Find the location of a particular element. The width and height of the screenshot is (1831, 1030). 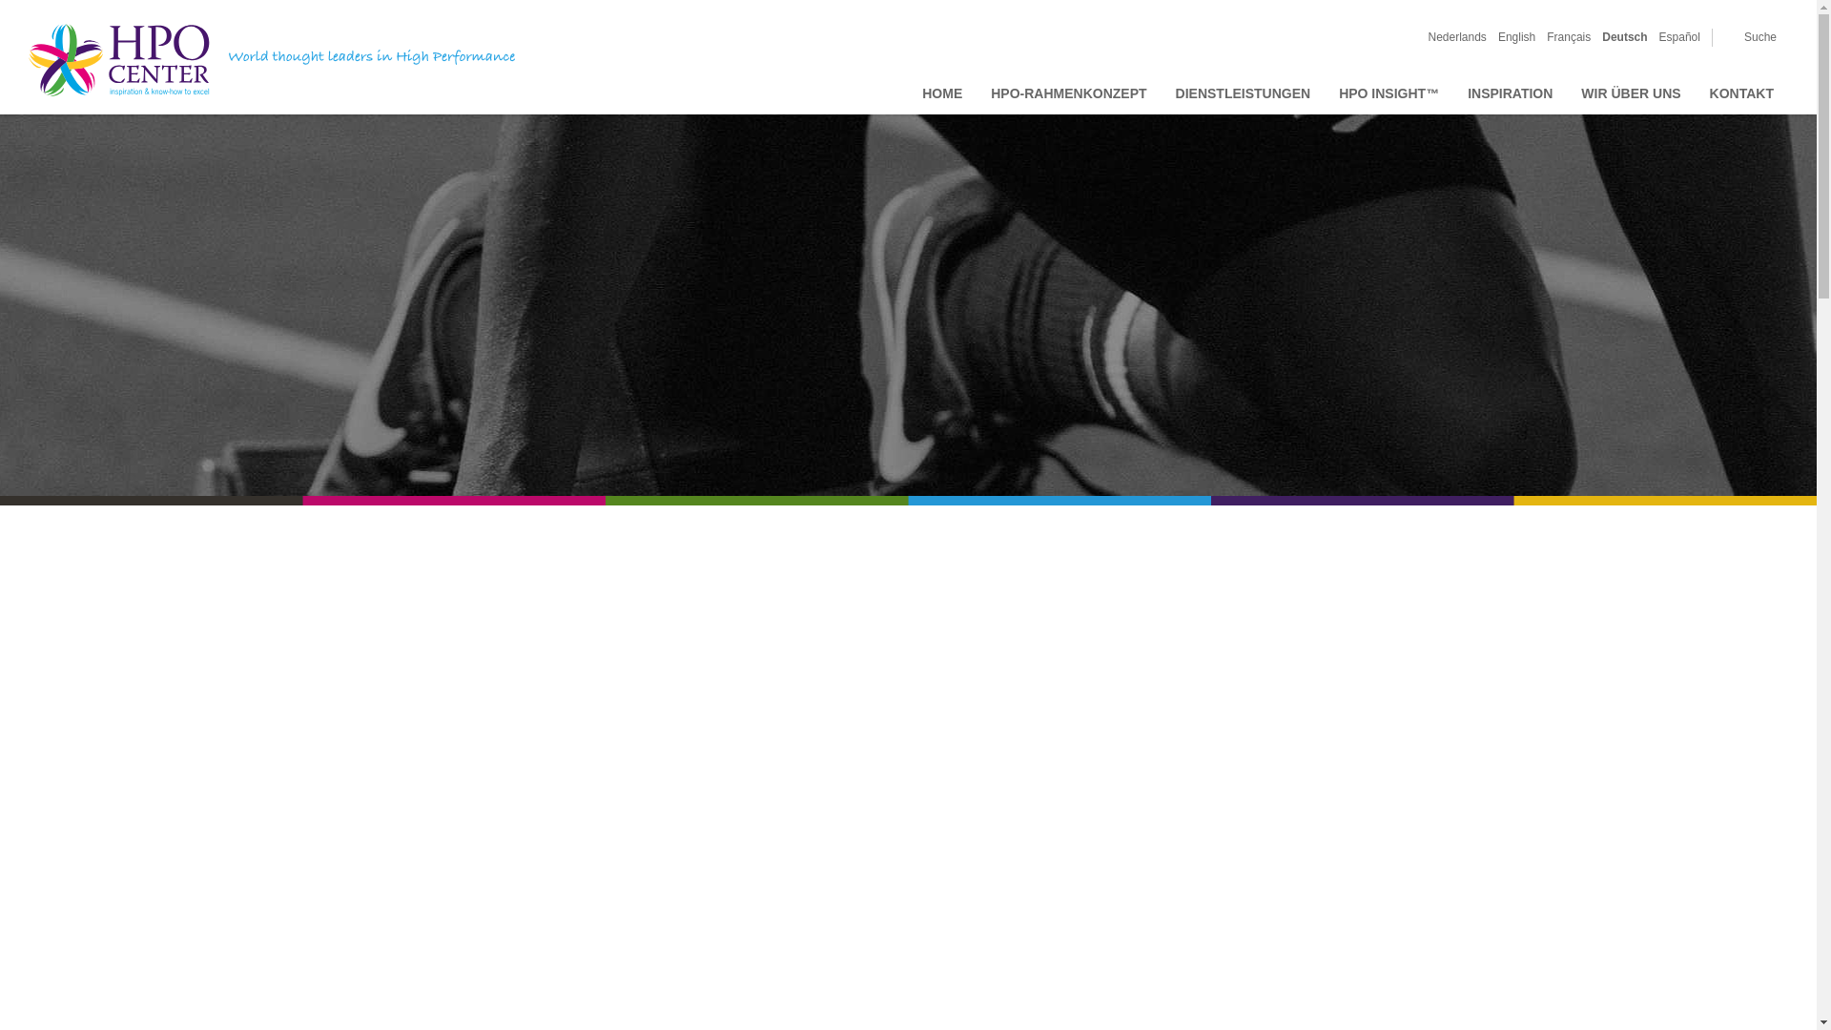

HOME is located at coordinates (942, 93).